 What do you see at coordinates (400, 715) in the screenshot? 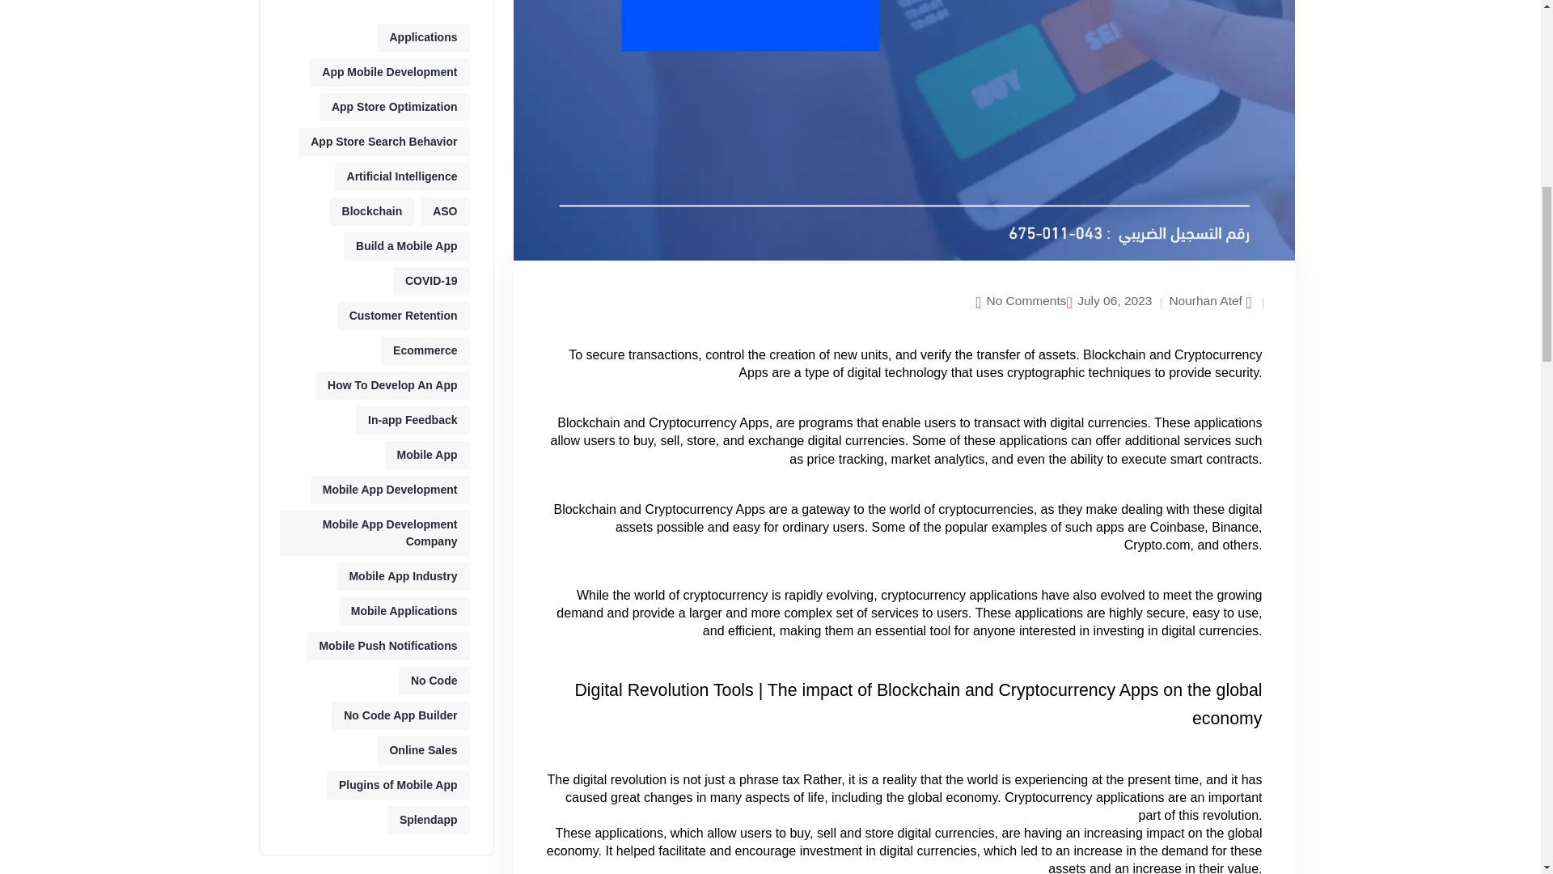
I see `No Code App Builder` at bounding box center [400, 715].